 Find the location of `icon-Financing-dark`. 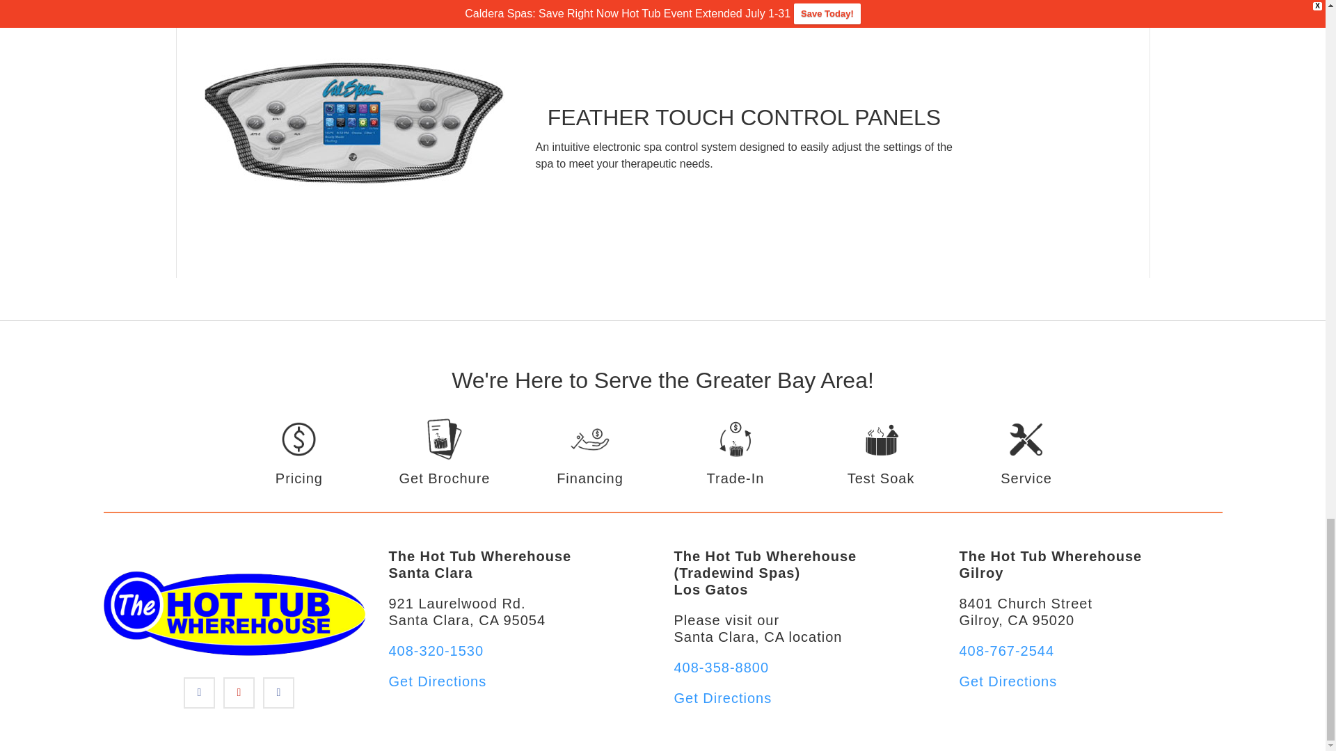

icon-Financing-dark is located at coordinates (590, 453).